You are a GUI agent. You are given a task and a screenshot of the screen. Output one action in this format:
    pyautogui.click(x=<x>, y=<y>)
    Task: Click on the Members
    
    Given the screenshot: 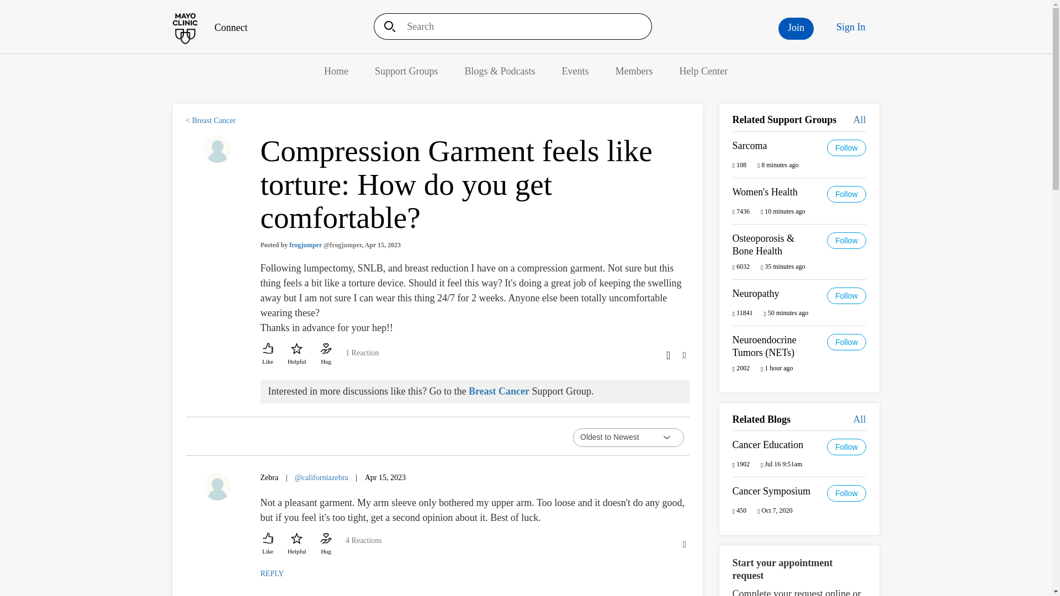 What is the action you would take?
    pyautogui.click(x=634, y=71)
    